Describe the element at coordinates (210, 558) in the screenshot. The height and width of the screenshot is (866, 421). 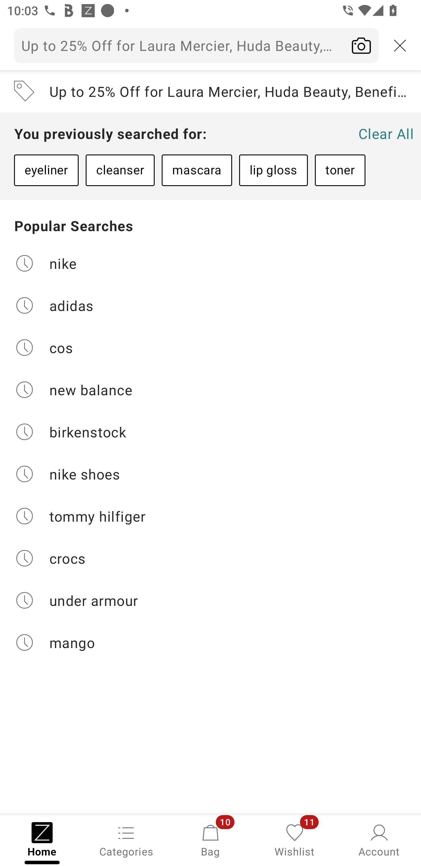
I see `crocs` at that location.